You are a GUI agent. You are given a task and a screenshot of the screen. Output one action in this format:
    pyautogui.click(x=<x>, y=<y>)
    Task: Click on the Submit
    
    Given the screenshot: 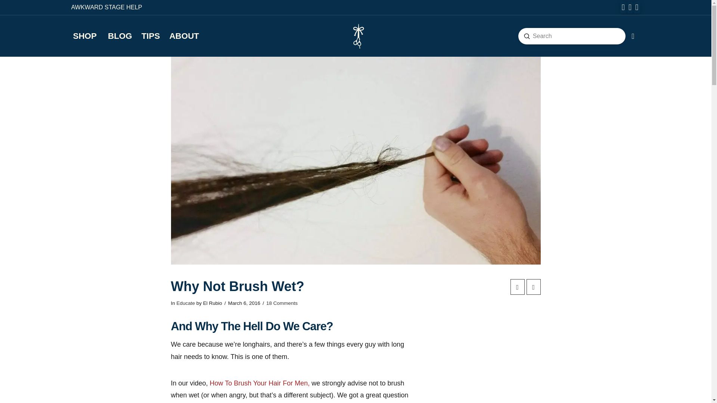 What is the action you would take?
    pyautogui.click(x=527, y=36)
    